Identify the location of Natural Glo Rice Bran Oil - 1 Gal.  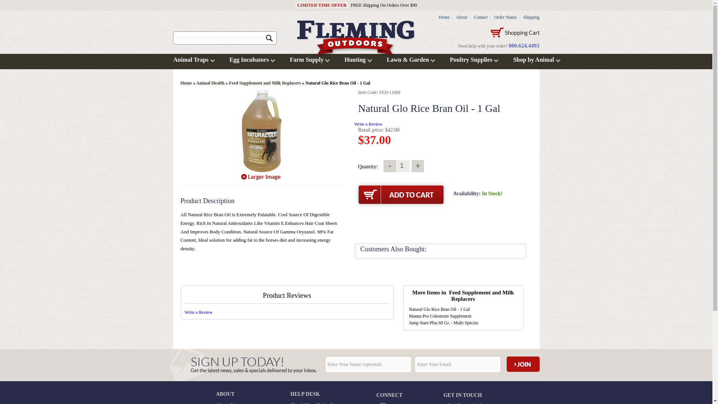
(261, 177).